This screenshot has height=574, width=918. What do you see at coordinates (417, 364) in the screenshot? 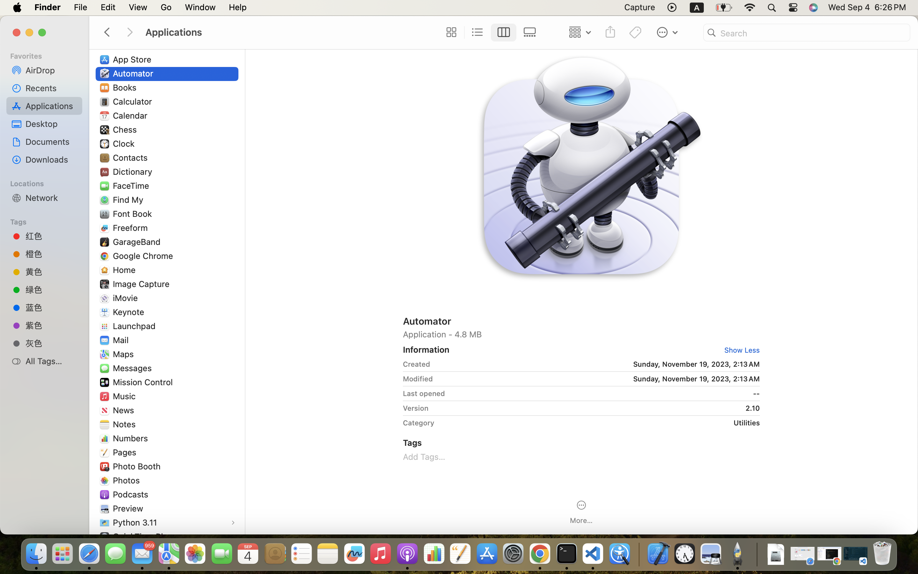
I see `Created` at bounding box center [417, 364].